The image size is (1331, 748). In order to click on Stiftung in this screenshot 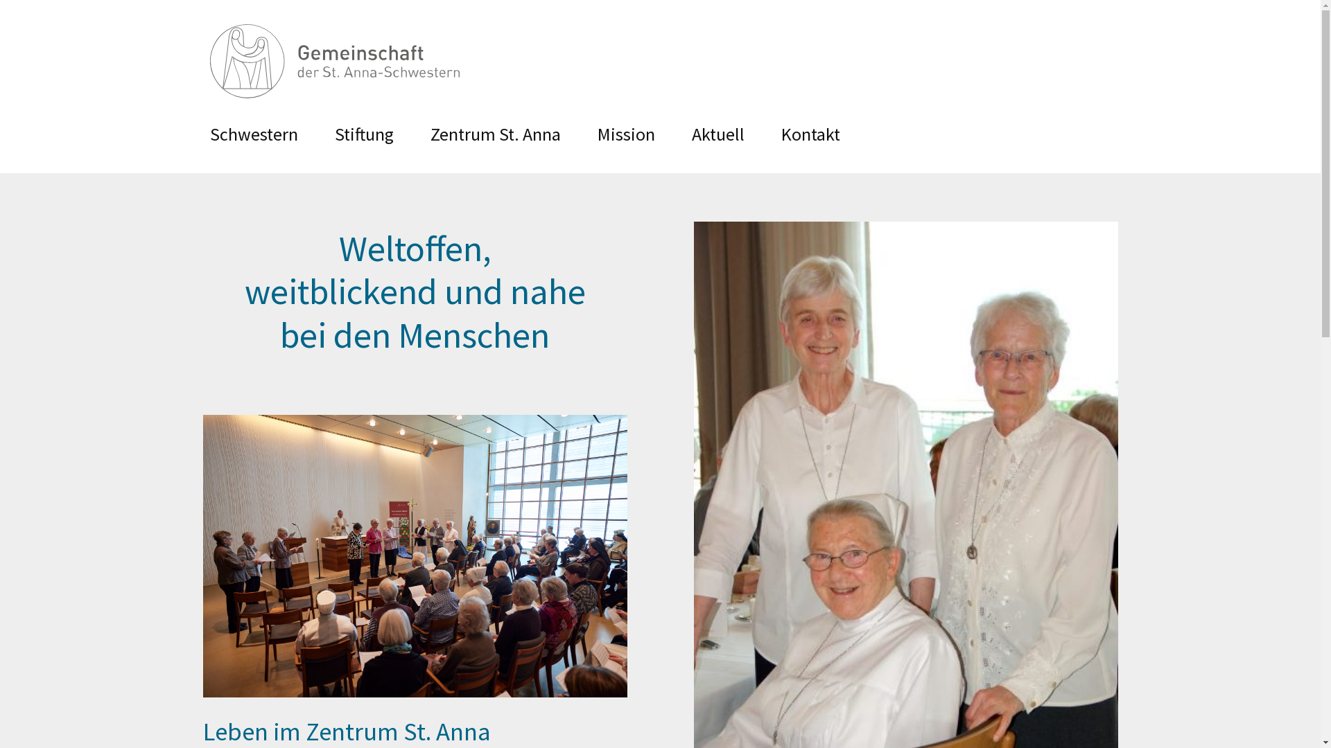, I will do `click(363, 134)`.